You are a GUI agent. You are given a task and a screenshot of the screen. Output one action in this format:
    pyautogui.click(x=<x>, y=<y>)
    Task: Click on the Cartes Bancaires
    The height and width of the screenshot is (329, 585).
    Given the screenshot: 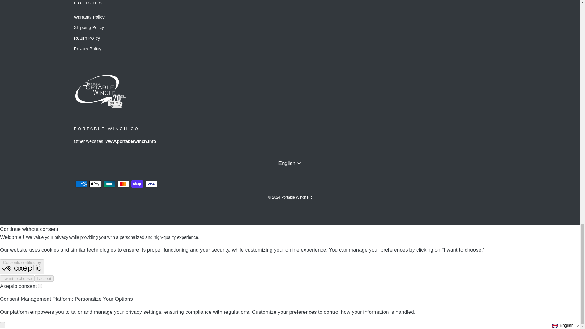 What is the action you would take?
    pyautogui.click(x=108, y=184)
    